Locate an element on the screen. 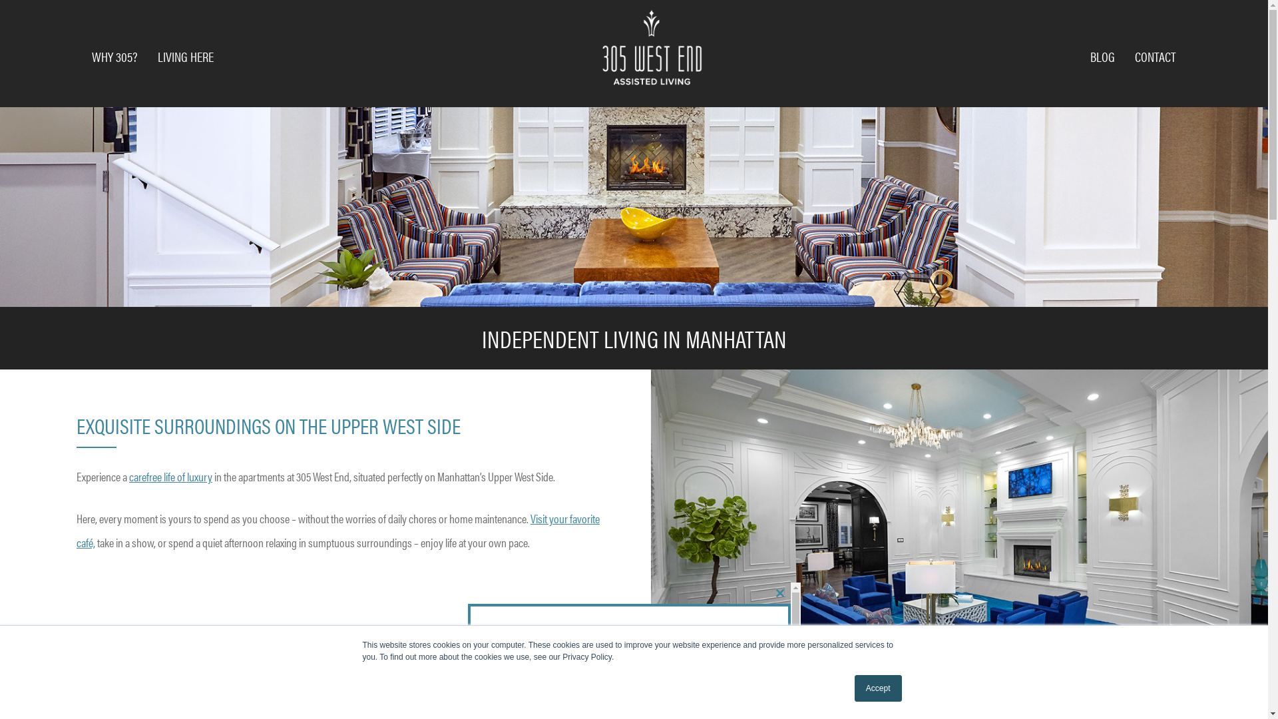  WHY 305? is located at coordinates (114, 57).